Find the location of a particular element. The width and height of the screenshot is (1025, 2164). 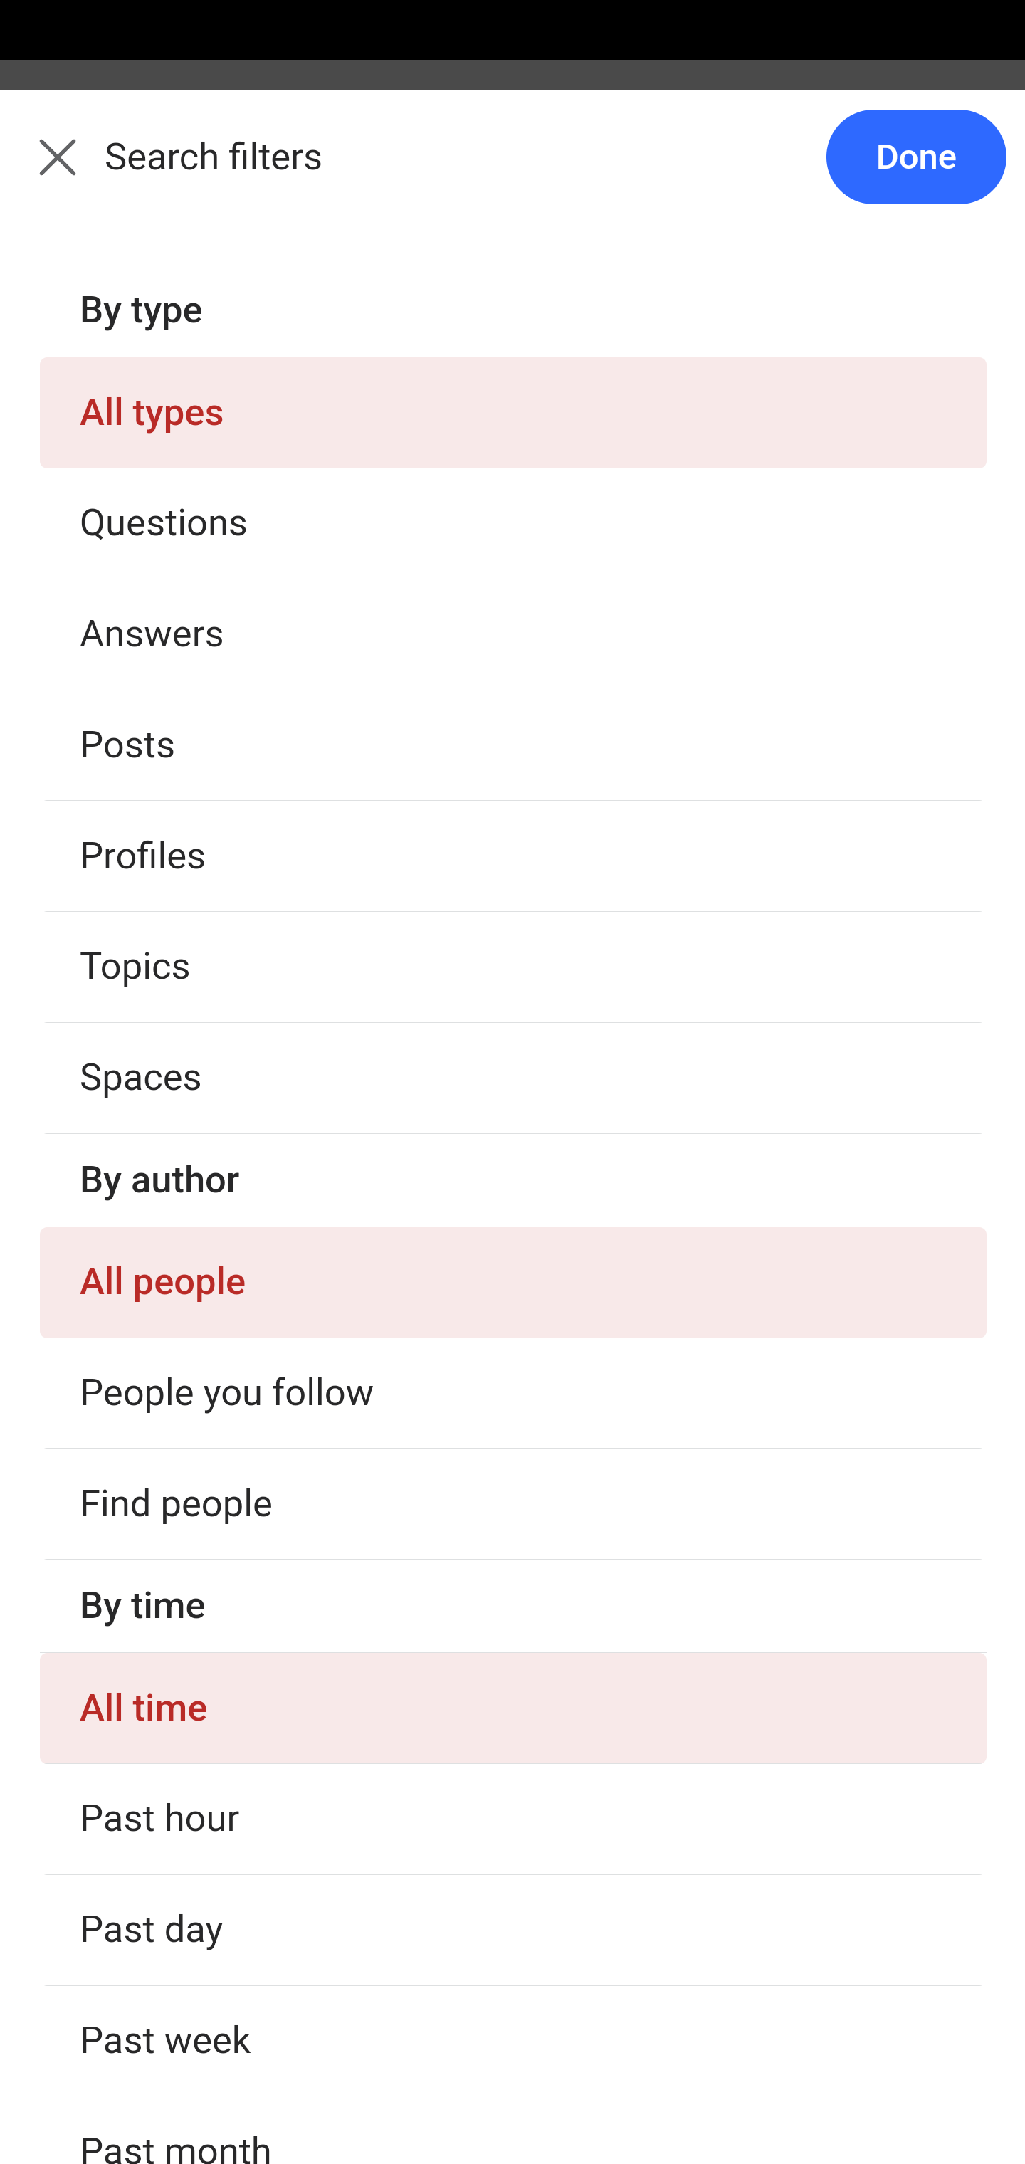

Answer is located at coordinates (174, 1629).